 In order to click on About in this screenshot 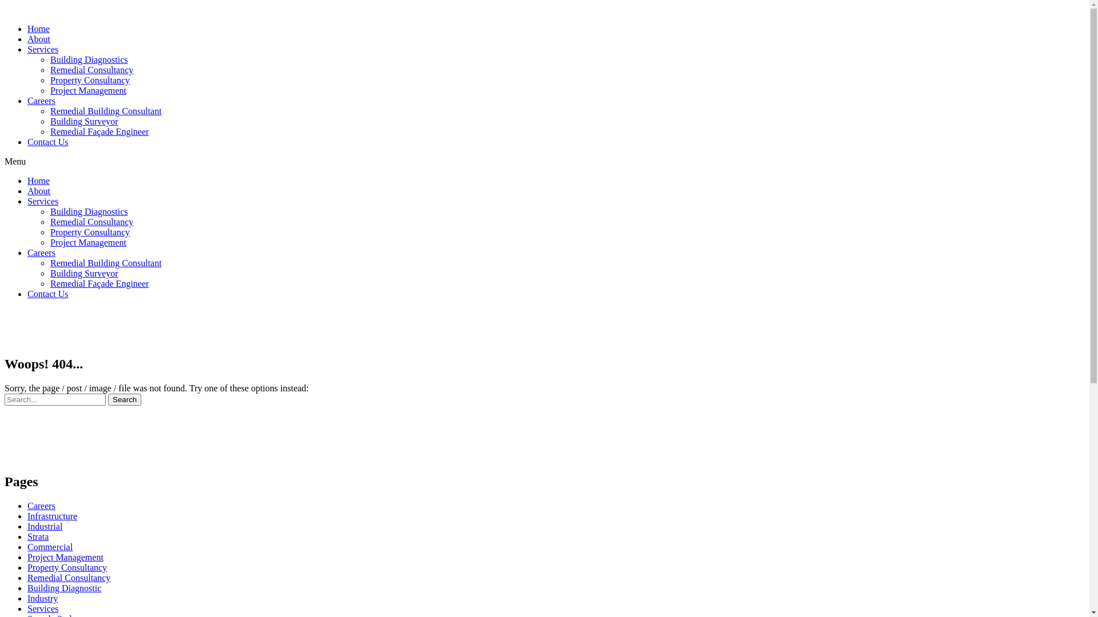, I will do `click(39, 39)`.